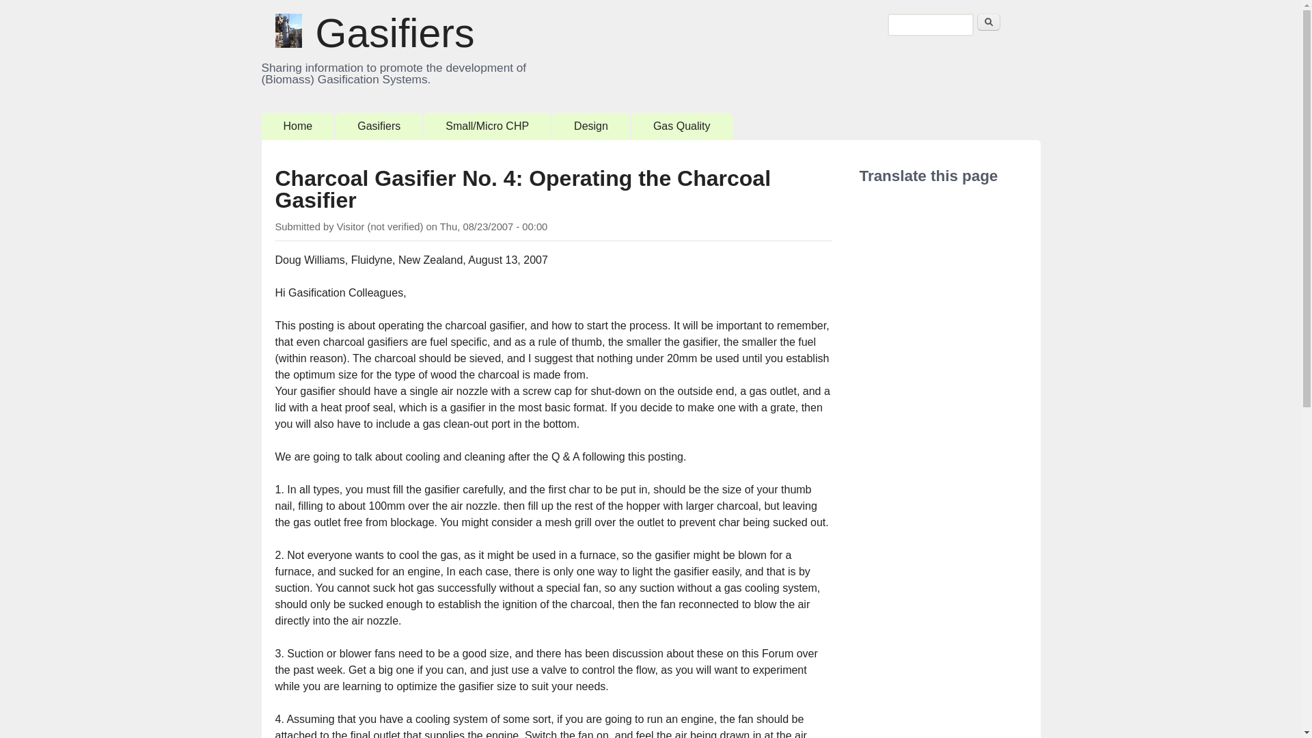 The image size is (1312, 738). Describe the element at coordinates (590, 126) in the screenshot. I see `Design` at that location.